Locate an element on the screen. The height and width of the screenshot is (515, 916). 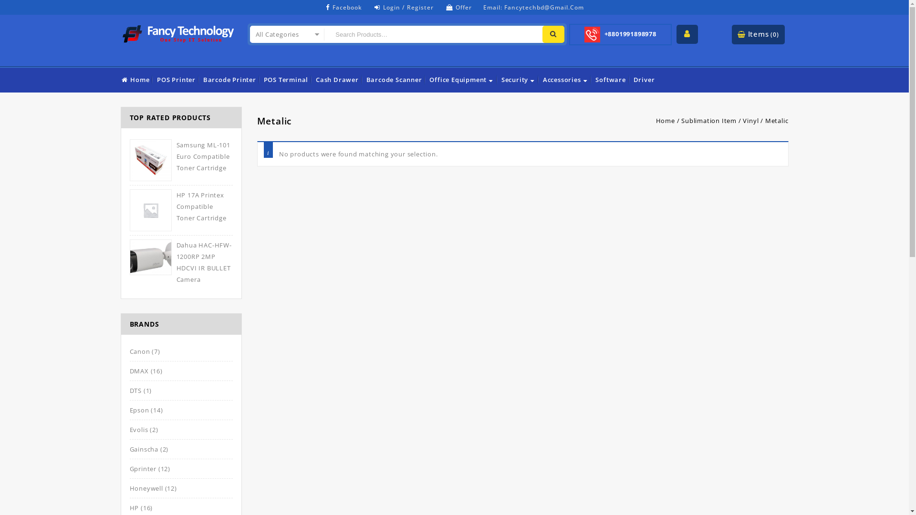
DTS is located at coordinates (135, 391).